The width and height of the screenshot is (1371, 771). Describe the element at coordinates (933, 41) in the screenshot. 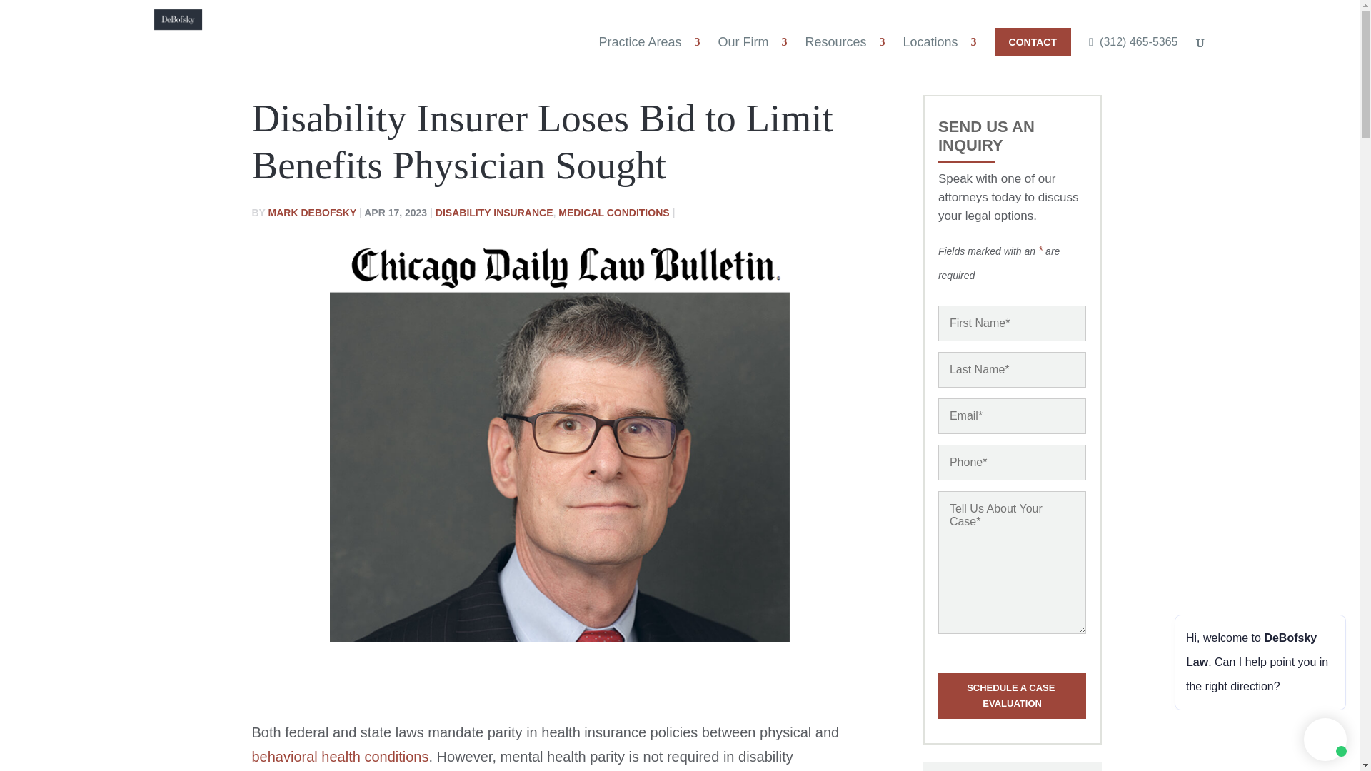

I see `Locations` at that location.